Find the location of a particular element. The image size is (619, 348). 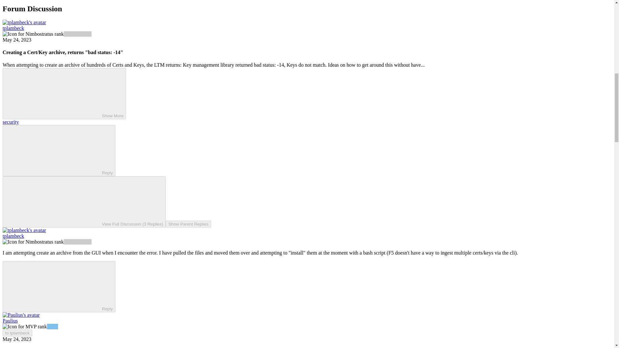

Reply is located at coordinates (54, 150).